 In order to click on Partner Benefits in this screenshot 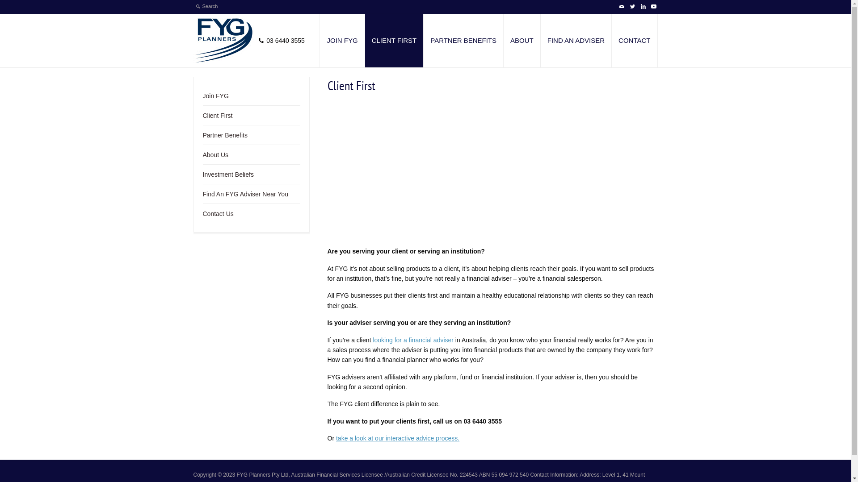, I will do `click(225, 137)`.